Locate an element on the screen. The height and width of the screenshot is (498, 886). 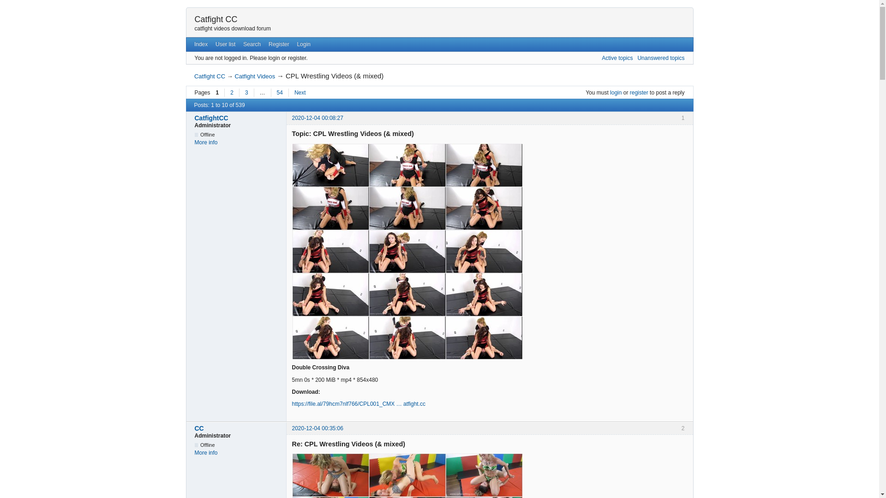
Login is located at coordinates (304, 44).